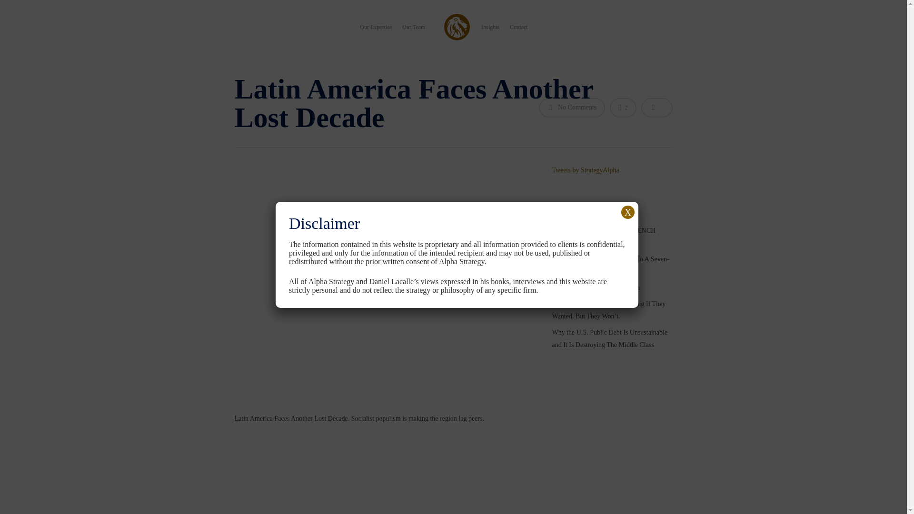 The image size is (914, 514). What do you see at coordinates (623, 108) in the screenshot?
I see `Love this` at bounding box center [623, 108].